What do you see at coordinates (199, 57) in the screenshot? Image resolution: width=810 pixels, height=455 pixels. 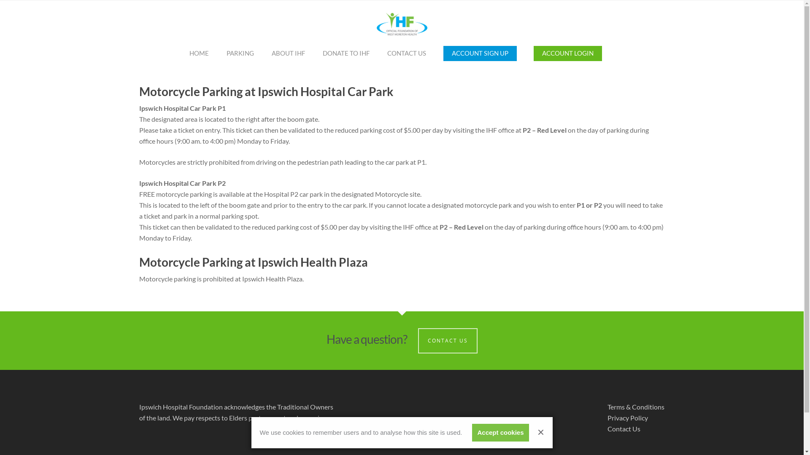 I see `HOME` at bounding box center [199, 57].